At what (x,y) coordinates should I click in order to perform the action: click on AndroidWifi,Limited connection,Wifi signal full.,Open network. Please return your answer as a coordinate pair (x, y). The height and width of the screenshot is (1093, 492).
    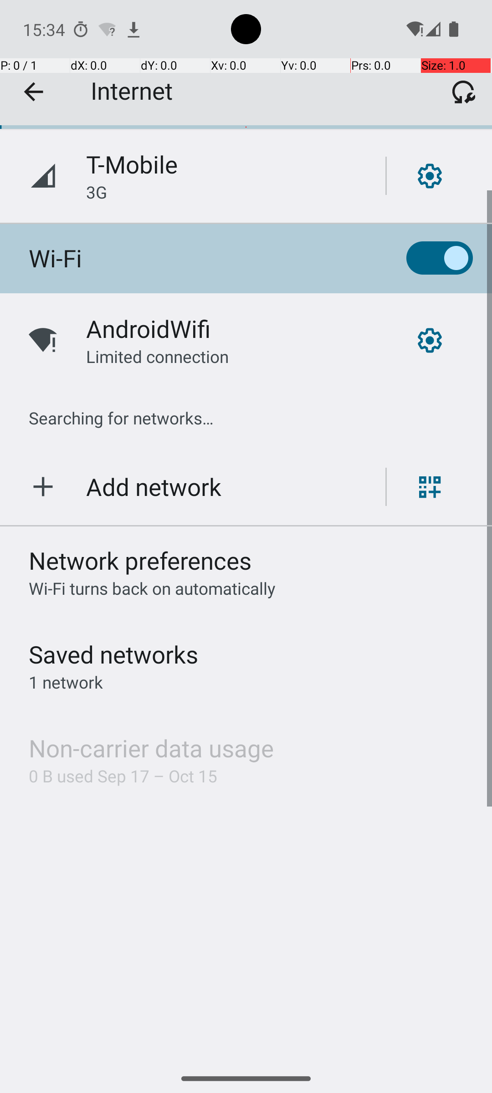
    Looking at the image, I should click on (246, 340).